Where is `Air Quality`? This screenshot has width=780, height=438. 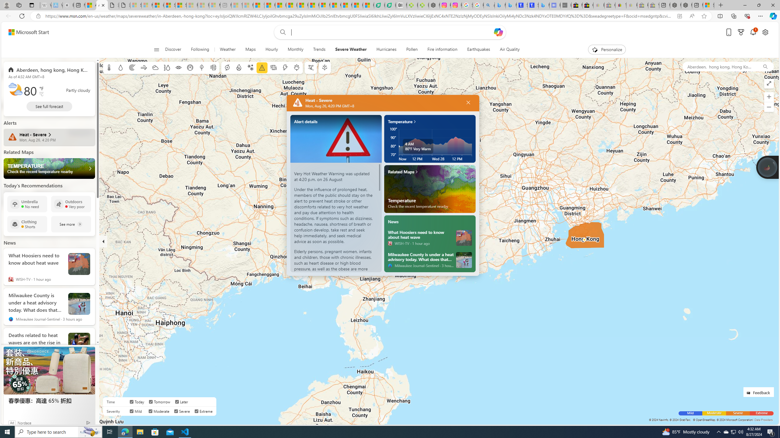 Air Quality is located at coordinates (507, 50).